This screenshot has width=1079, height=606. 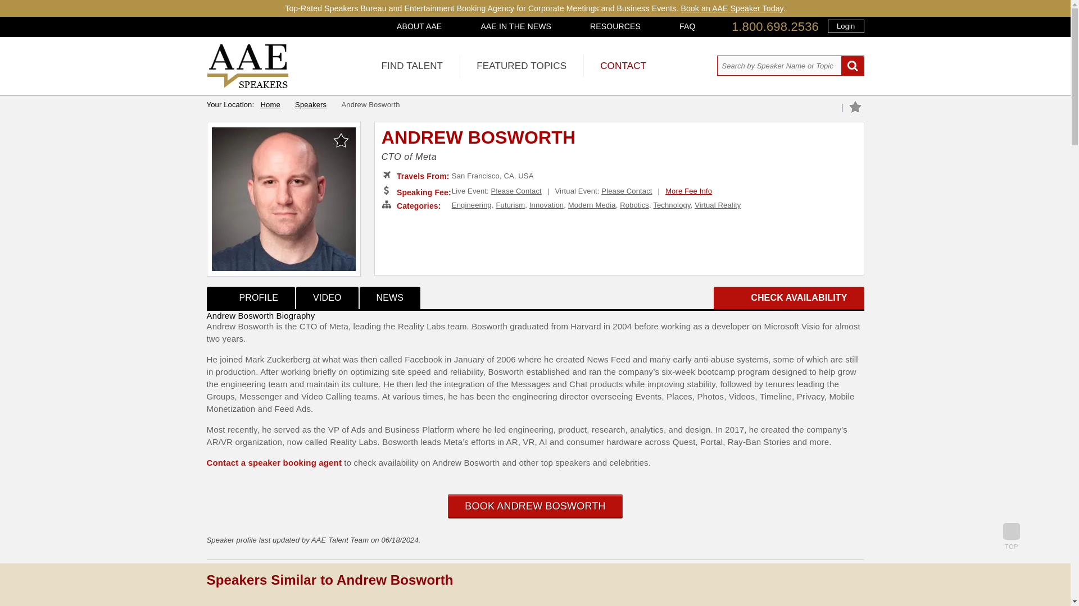 I want to click on Login, so click(x=845, y=26).